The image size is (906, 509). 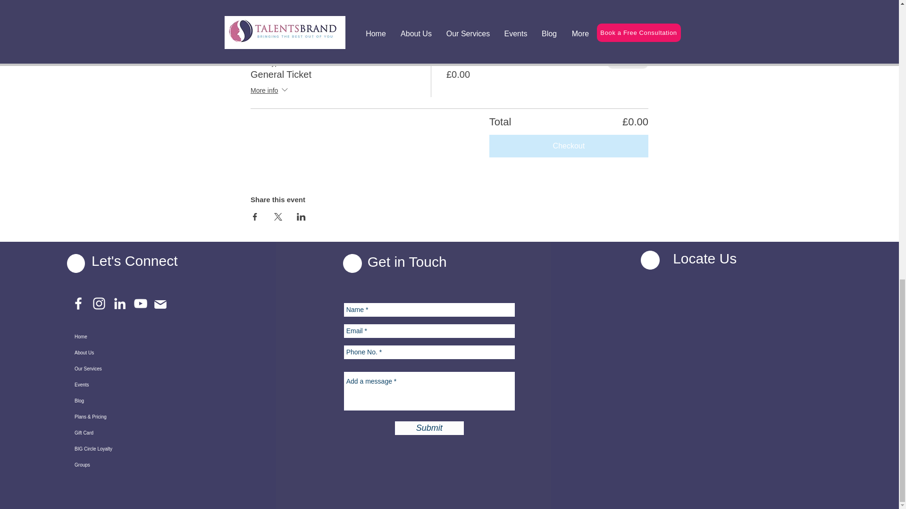 What do you see at coordinates (120, 353) in the screenshot?
I see `About Us` at bounding box center [120, 353].